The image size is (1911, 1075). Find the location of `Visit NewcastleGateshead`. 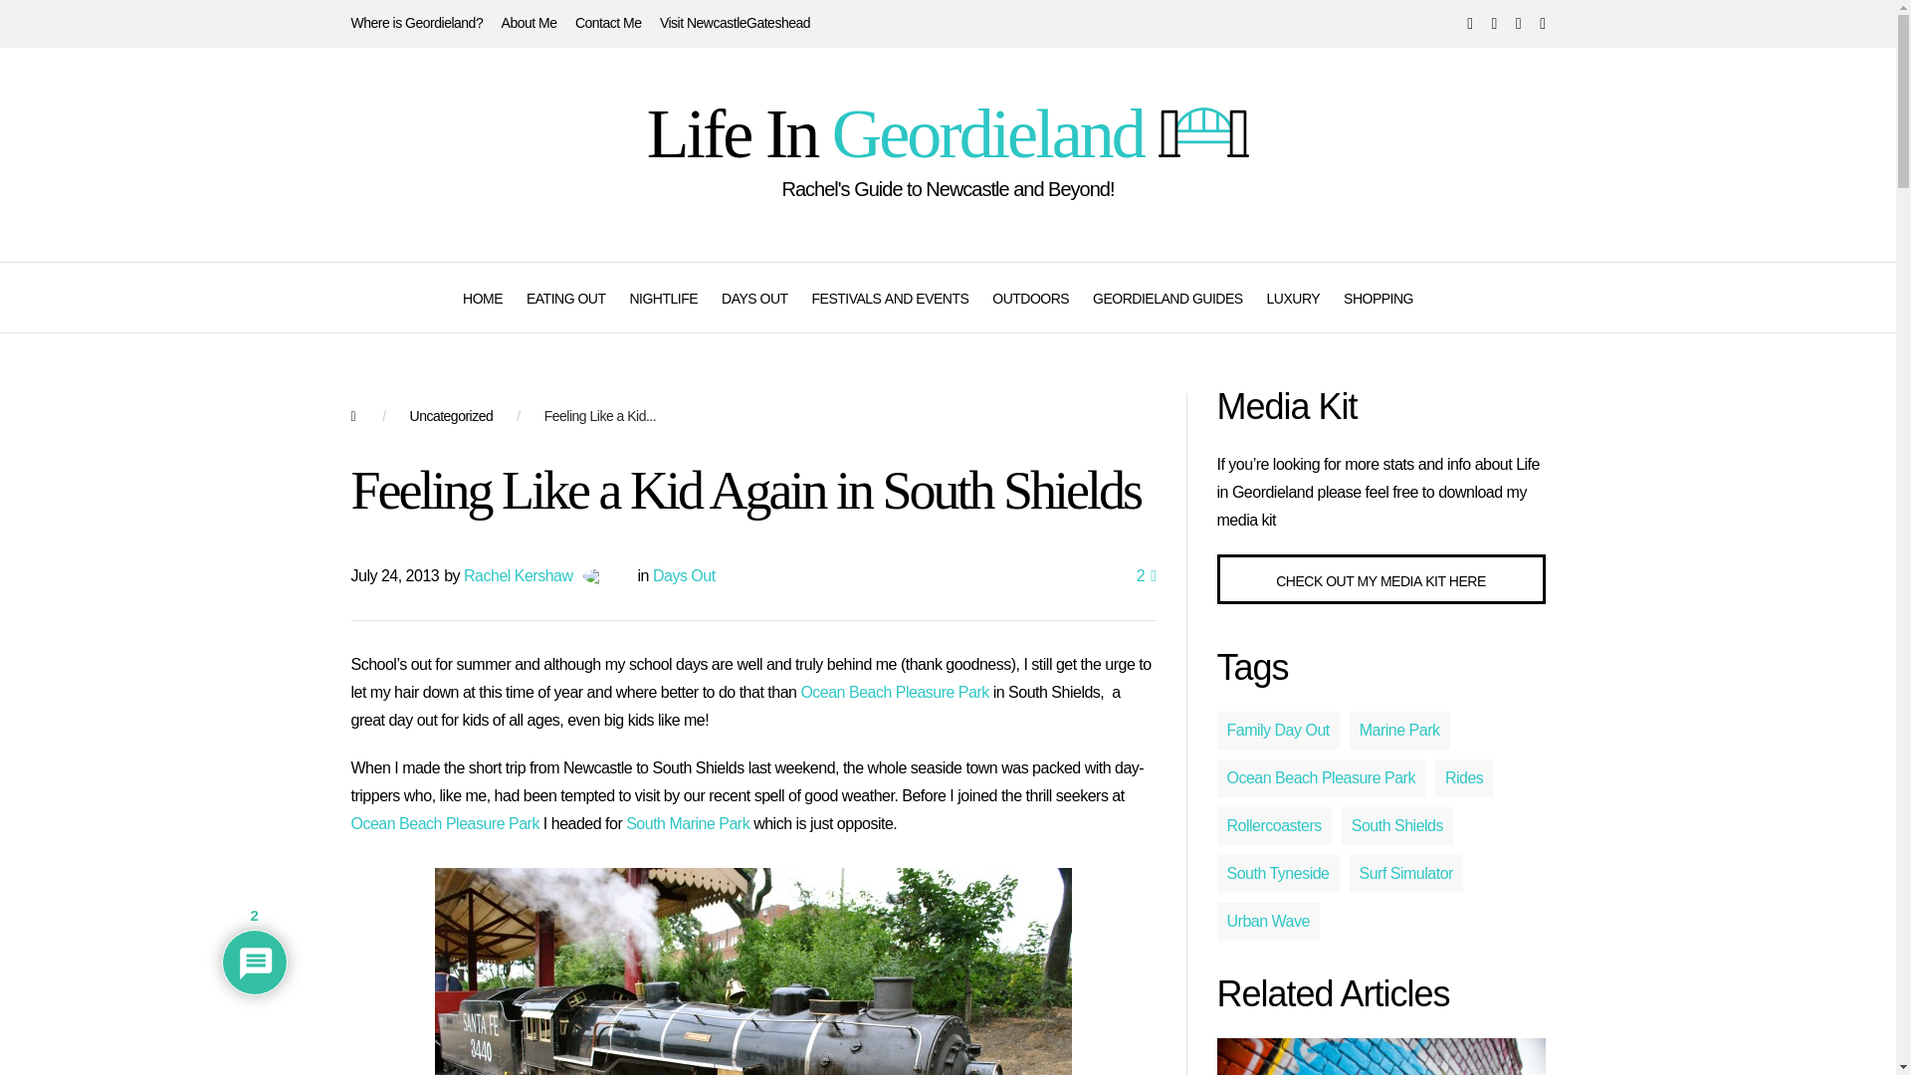

Visit NewcastleGateshead is located at coordinates (735, 23).